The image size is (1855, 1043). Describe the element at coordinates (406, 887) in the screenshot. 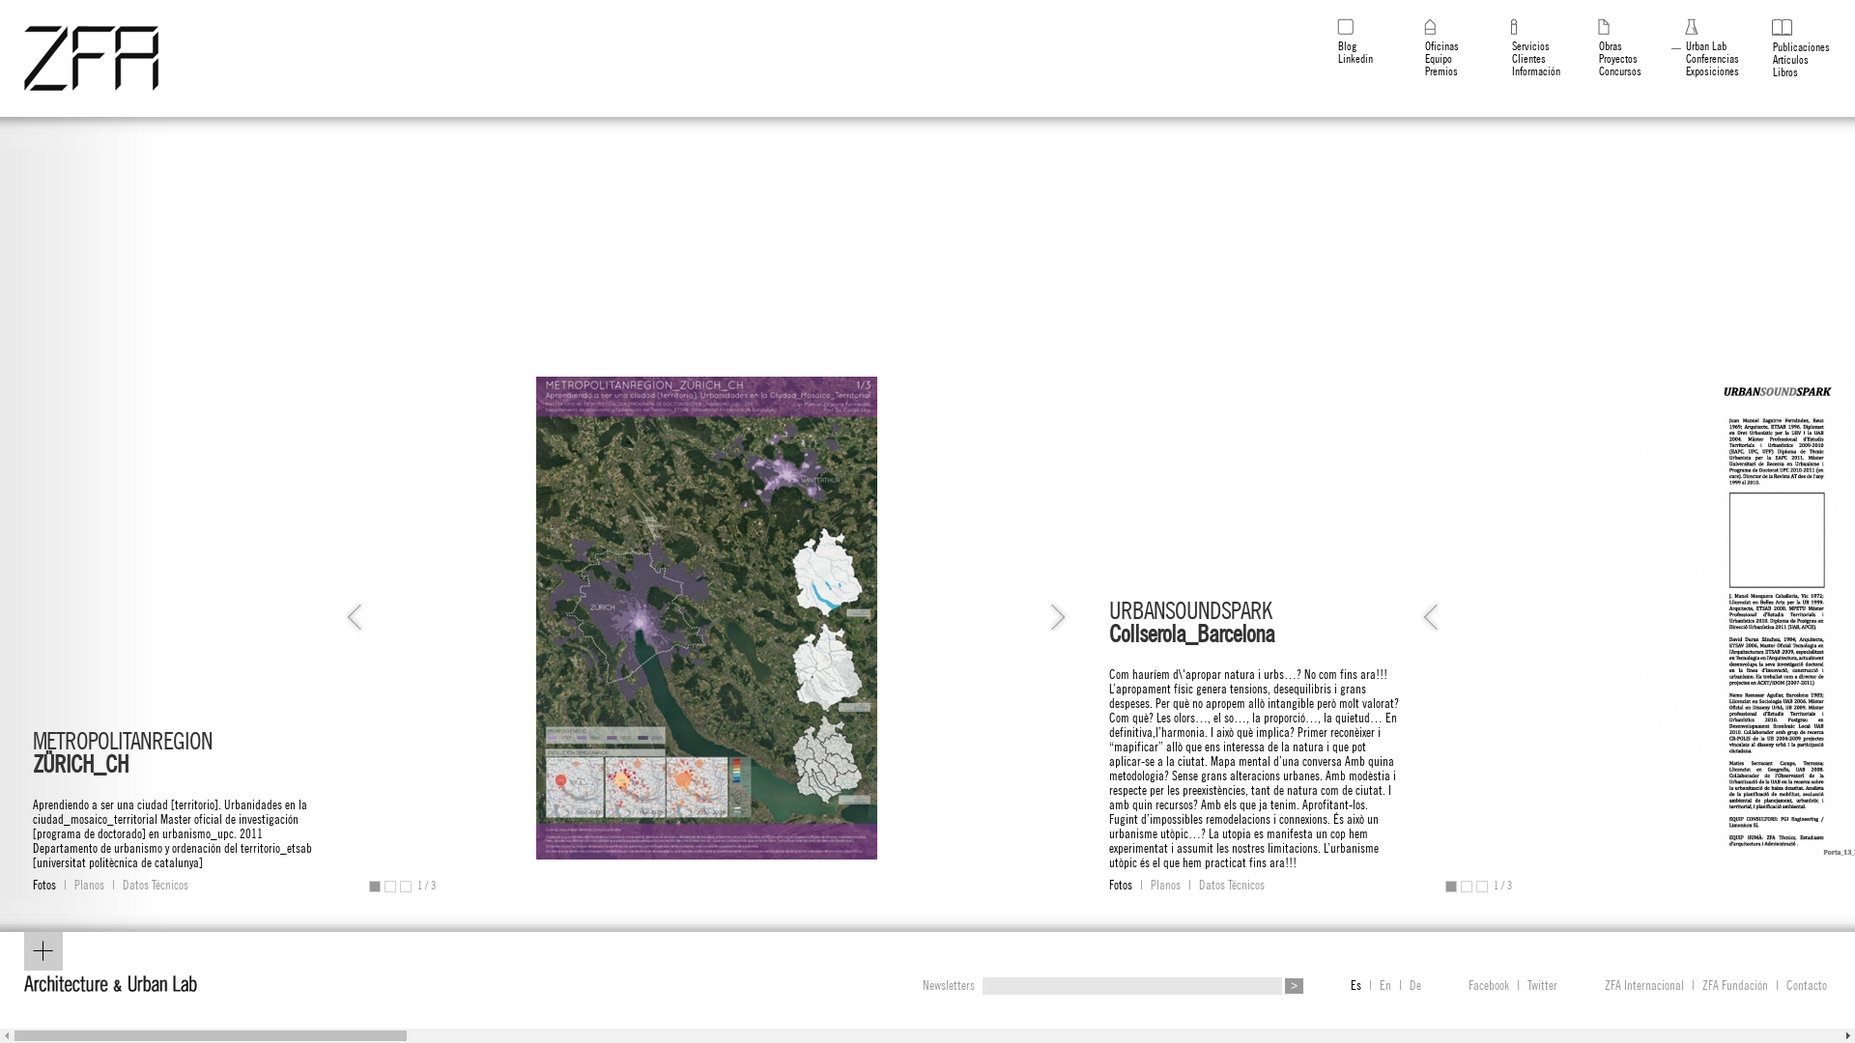

I see ` ` at that location.